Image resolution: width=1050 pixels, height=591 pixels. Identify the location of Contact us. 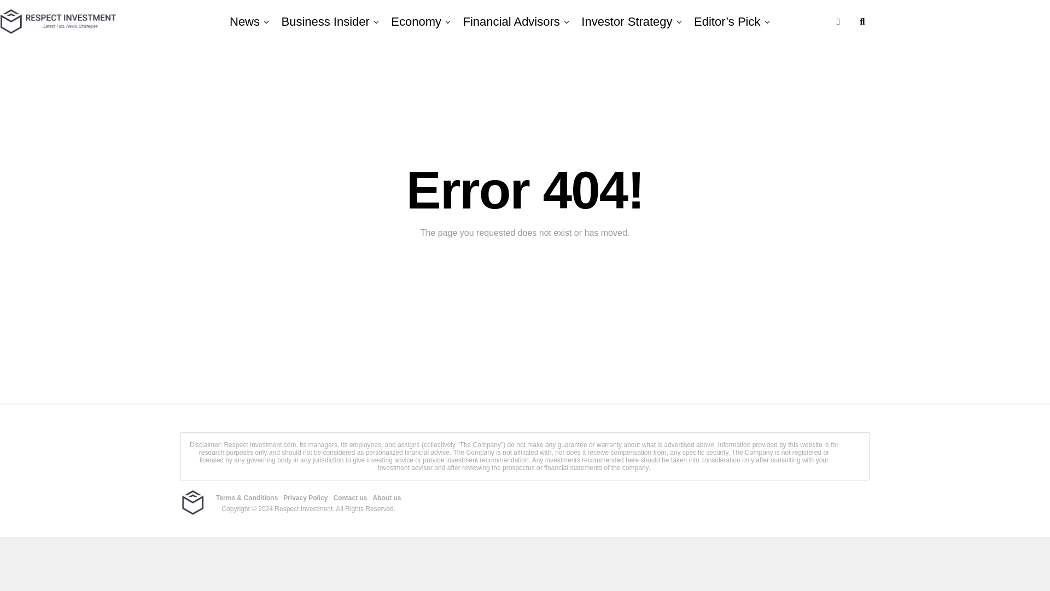
(351, 497).